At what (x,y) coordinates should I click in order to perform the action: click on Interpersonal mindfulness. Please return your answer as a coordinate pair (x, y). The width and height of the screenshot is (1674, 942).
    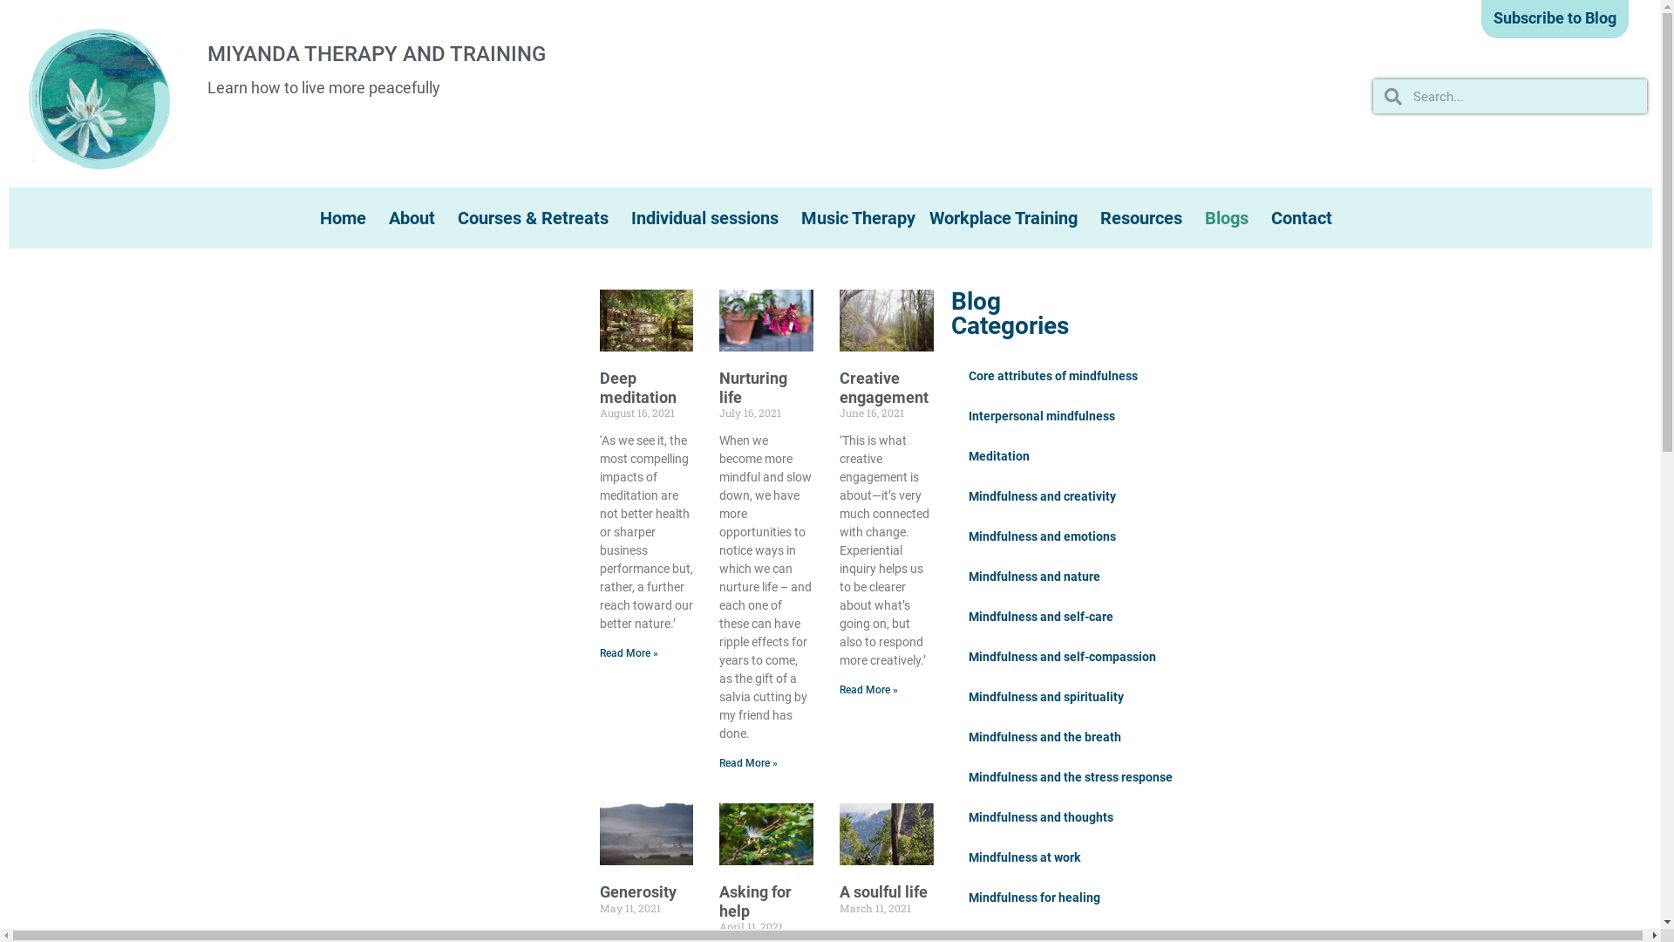
    Looking at the image, I should click on (1042, 416).